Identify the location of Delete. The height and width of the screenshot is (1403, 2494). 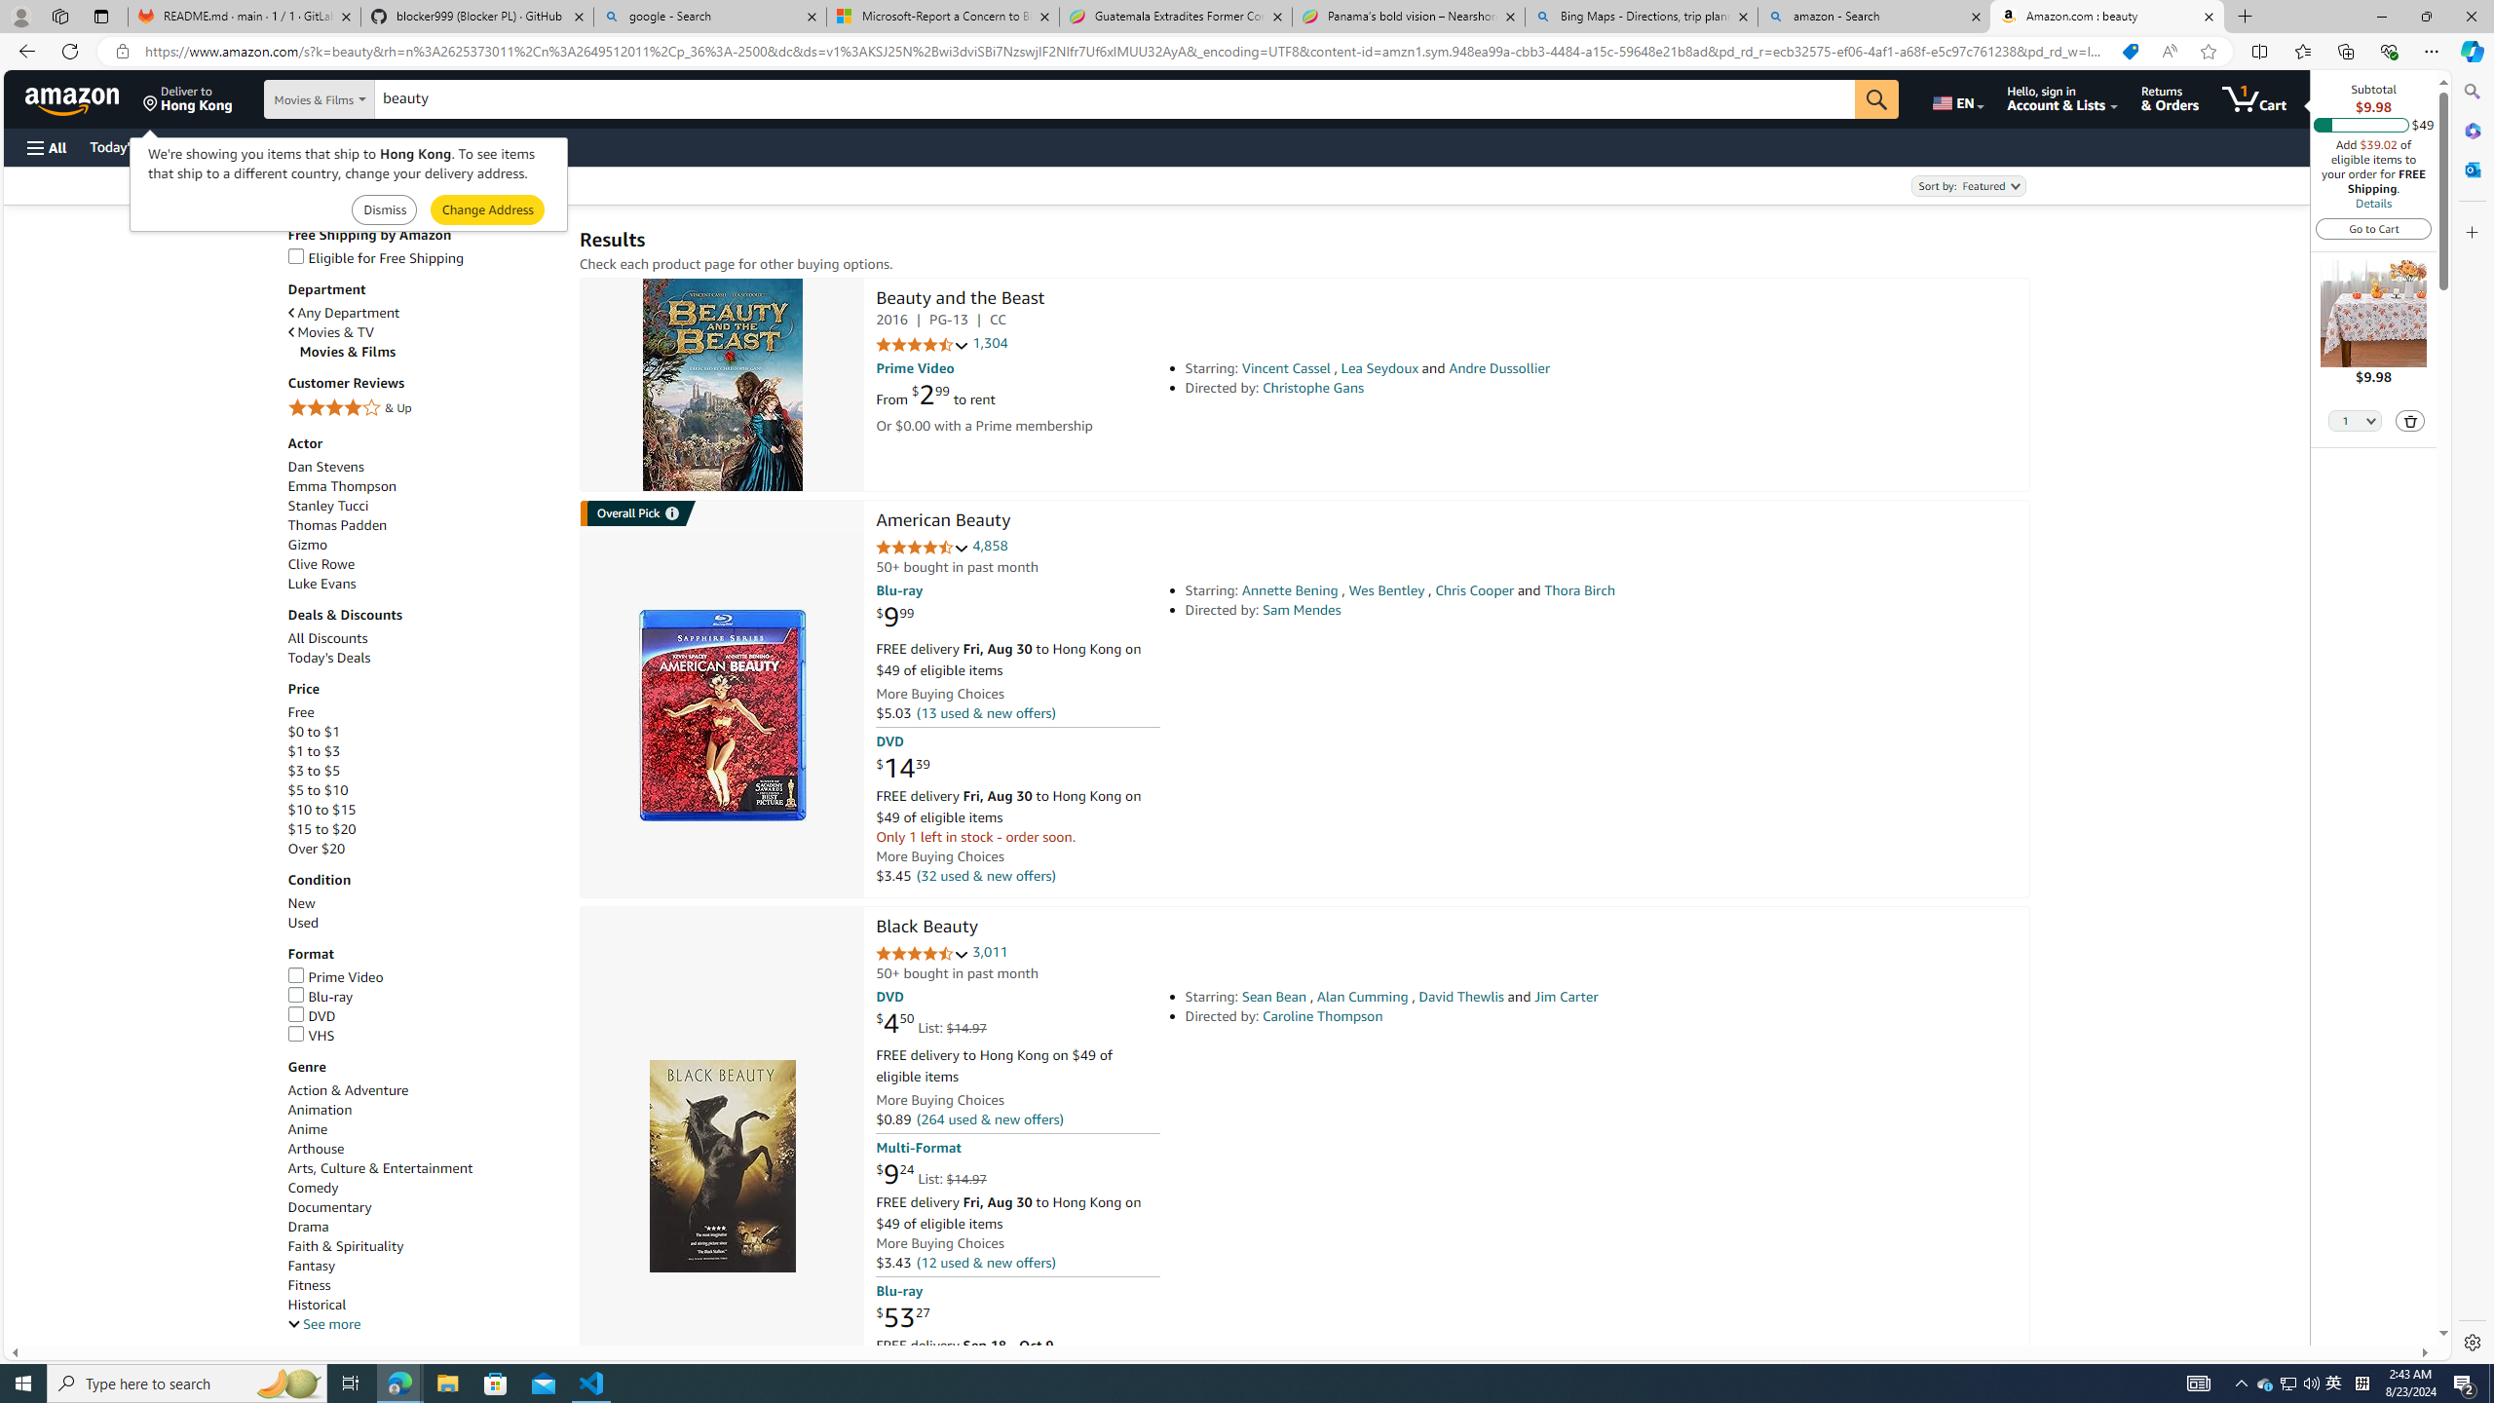
(2410, 420).